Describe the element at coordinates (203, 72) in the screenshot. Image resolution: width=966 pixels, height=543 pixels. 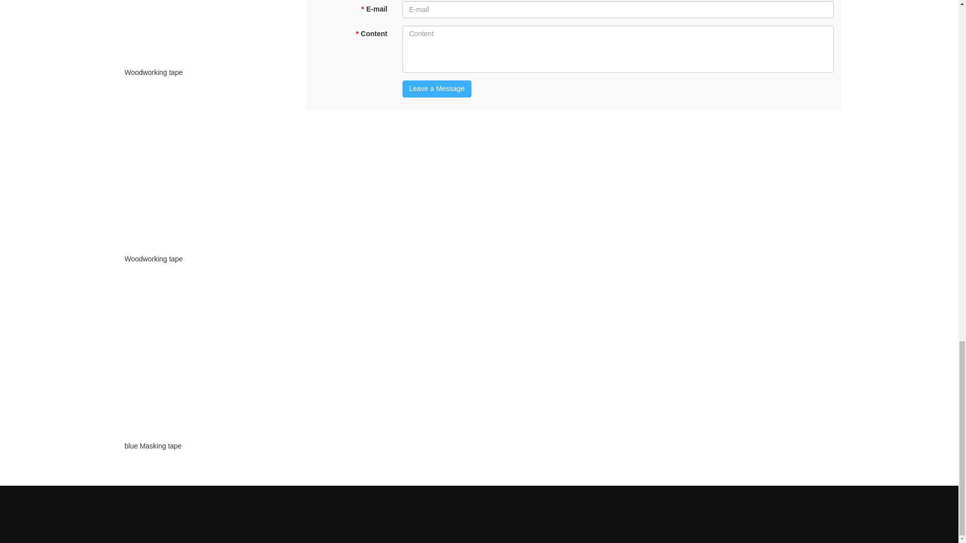
I see `Woodworking tape` at that location.